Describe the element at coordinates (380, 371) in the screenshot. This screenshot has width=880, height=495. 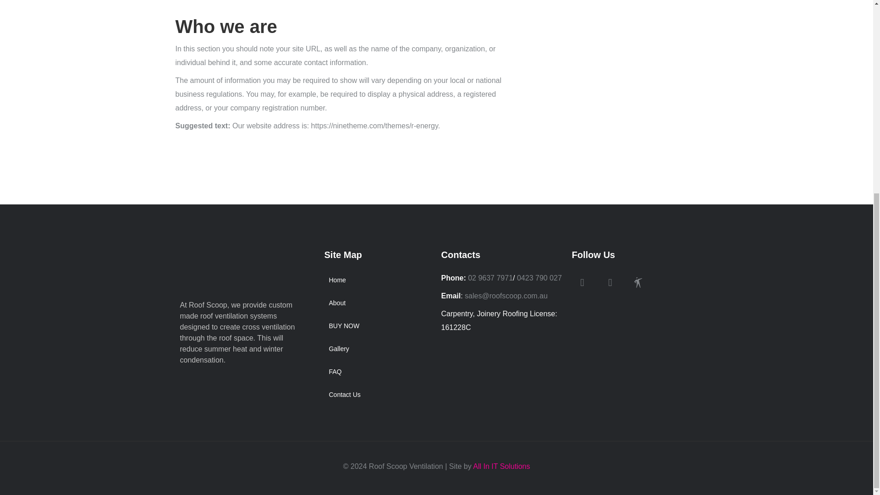
I see `FAQ` at that location.